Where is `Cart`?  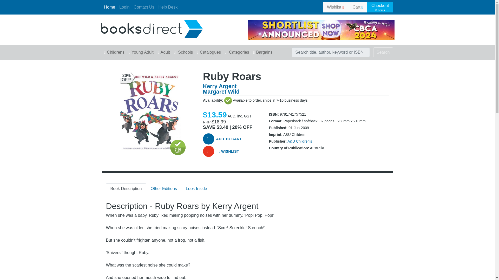
Cart is located at coordinates (358, 7).